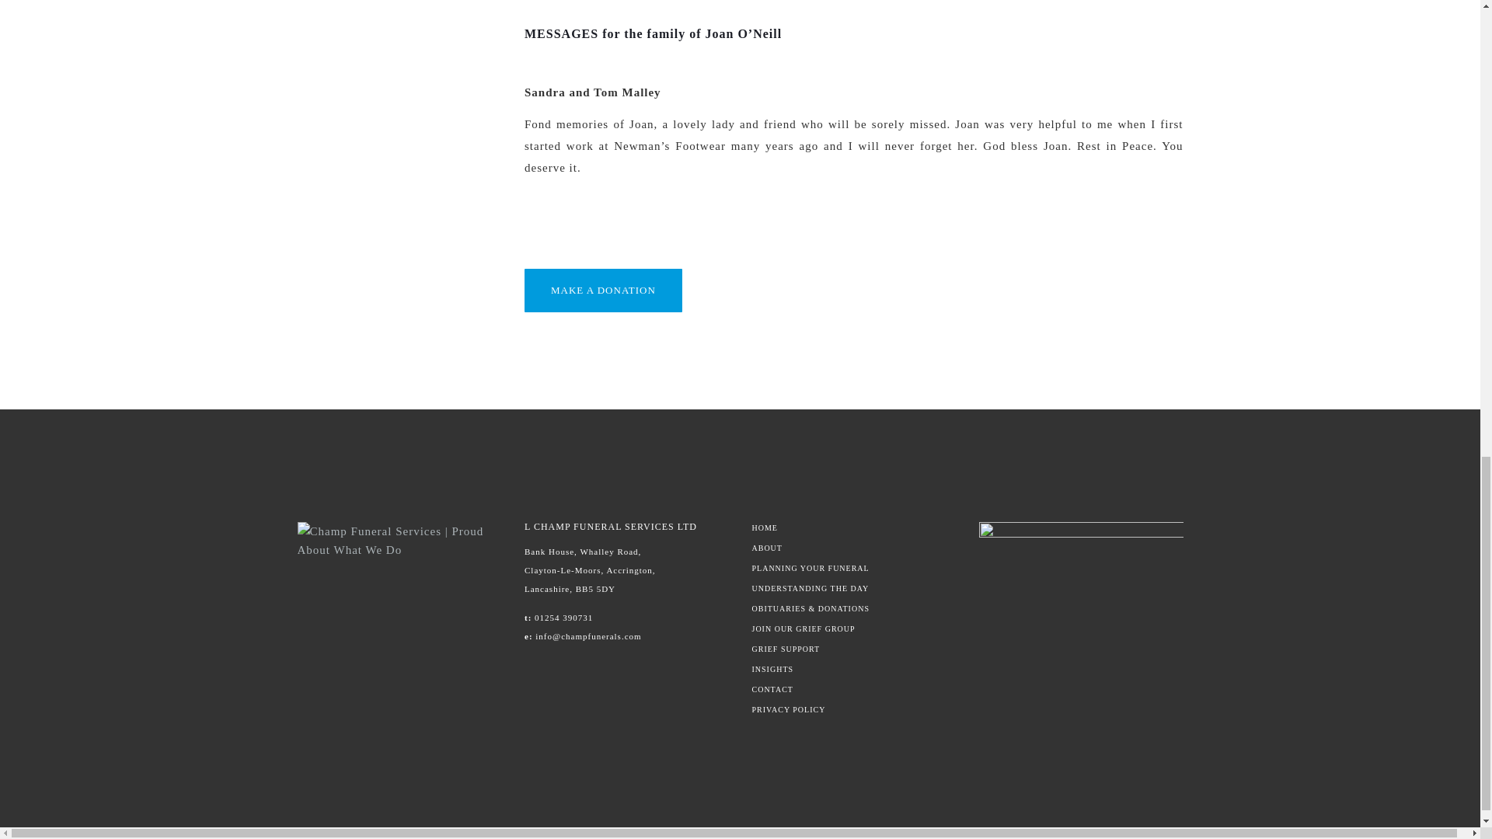  I want to click on INSIGHTS, so click(853, 670).